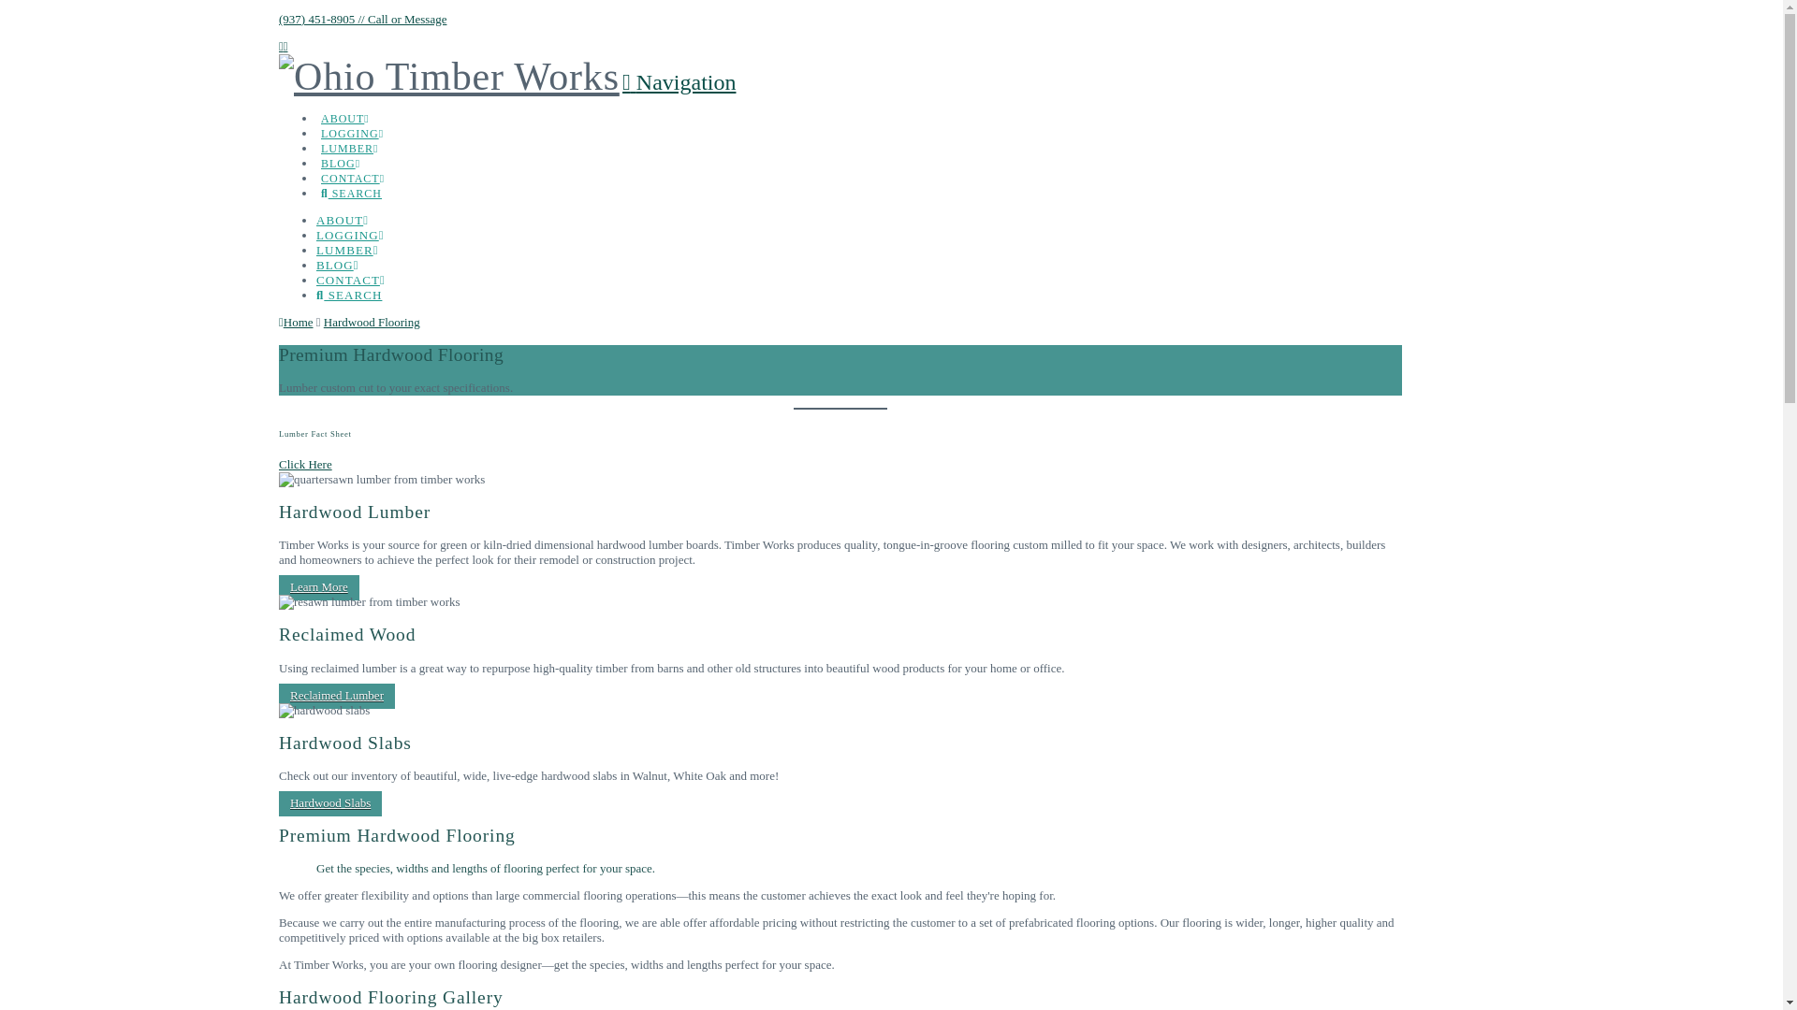  I want to click on Home, so click(296, 322).